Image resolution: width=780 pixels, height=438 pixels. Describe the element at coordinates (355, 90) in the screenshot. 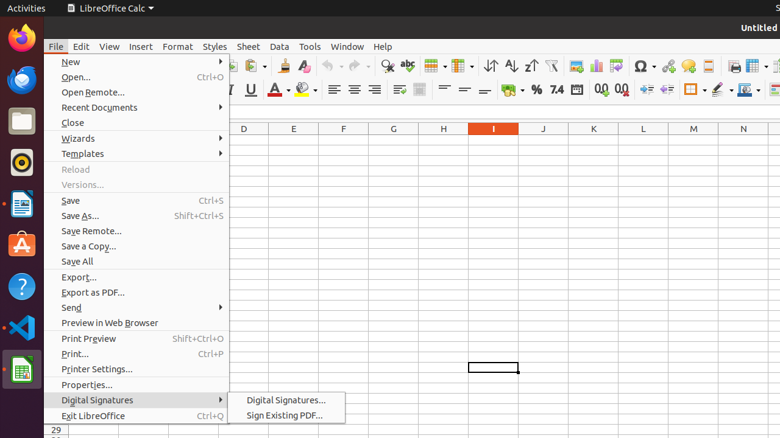

I see `Align Center` at that location.